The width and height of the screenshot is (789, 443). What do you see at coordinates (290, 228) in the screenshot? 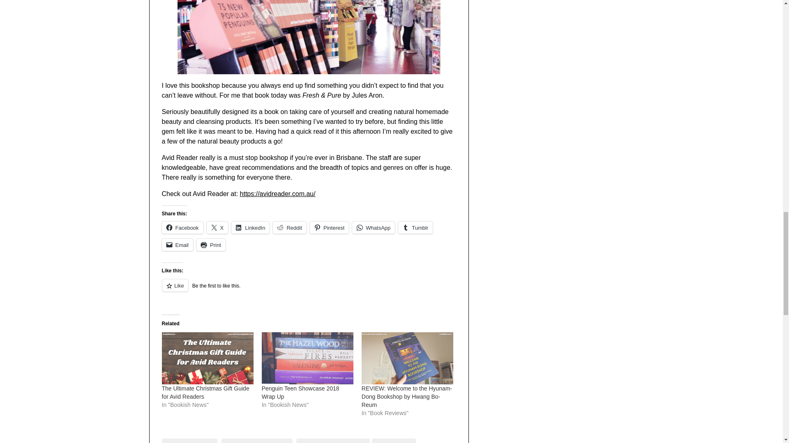
I see `Click to share on Reddit` at bounding box center [290, 228].